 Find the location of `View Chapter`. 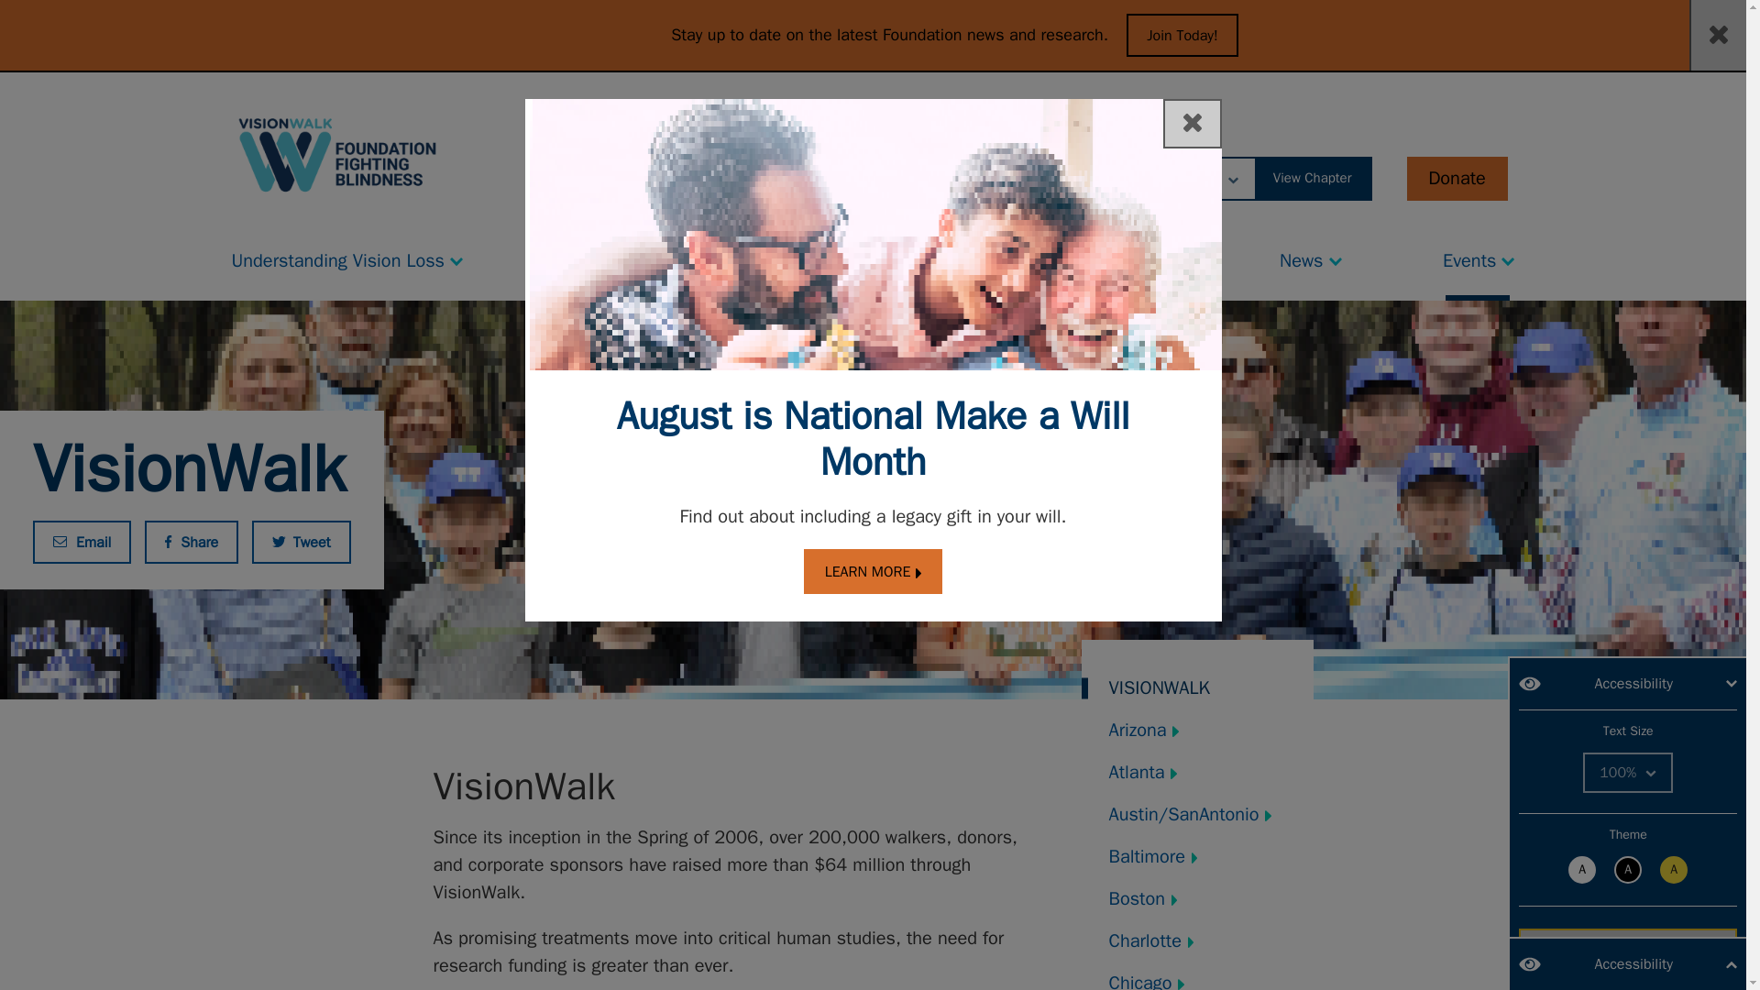

View Chapter is located at coordinates (1313, 178).